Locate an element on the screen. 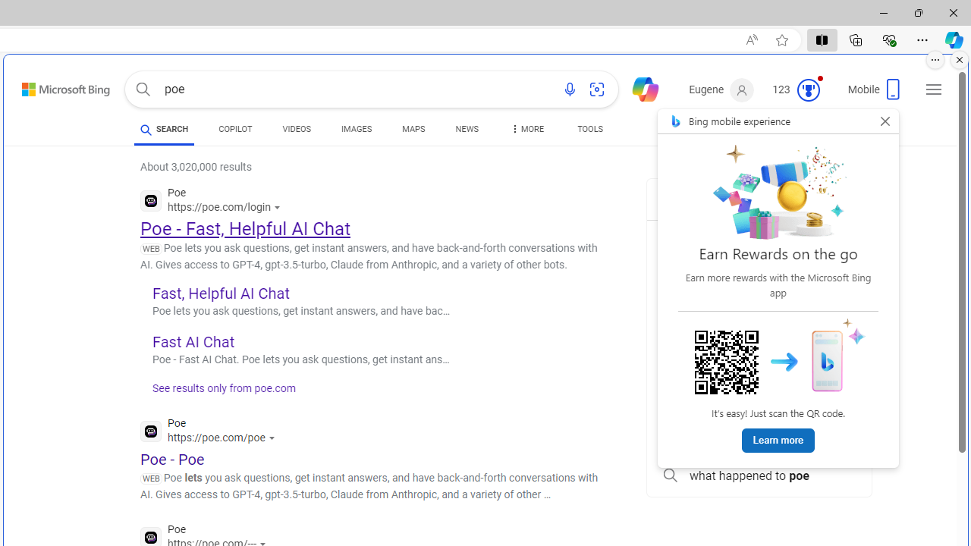  Fast, Helpful AI Chat is located at coordinates (220, 293).